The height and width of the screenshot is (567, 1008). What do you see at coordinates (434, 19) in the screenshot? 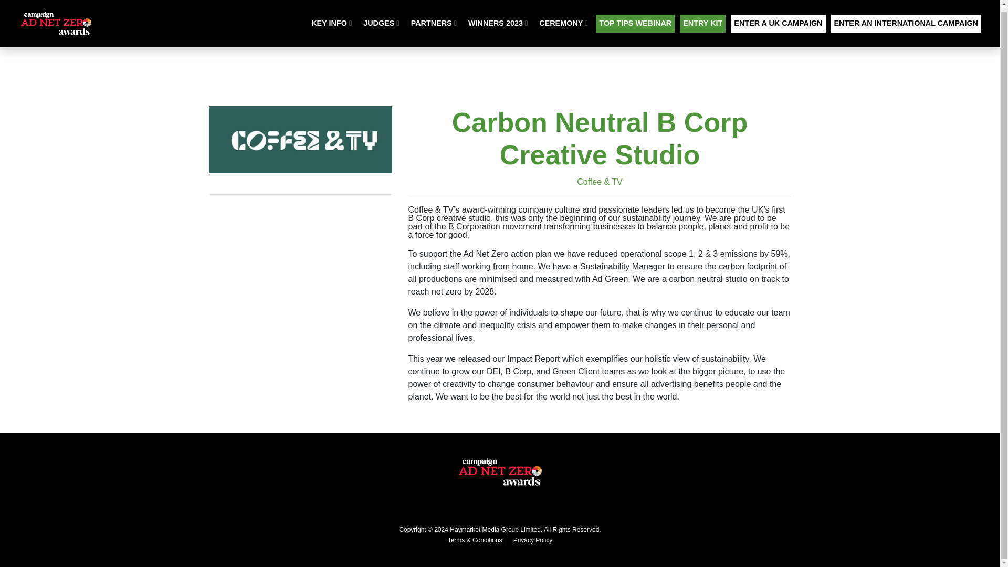
I see `PARTNERS` at bounding box center [434, 19].